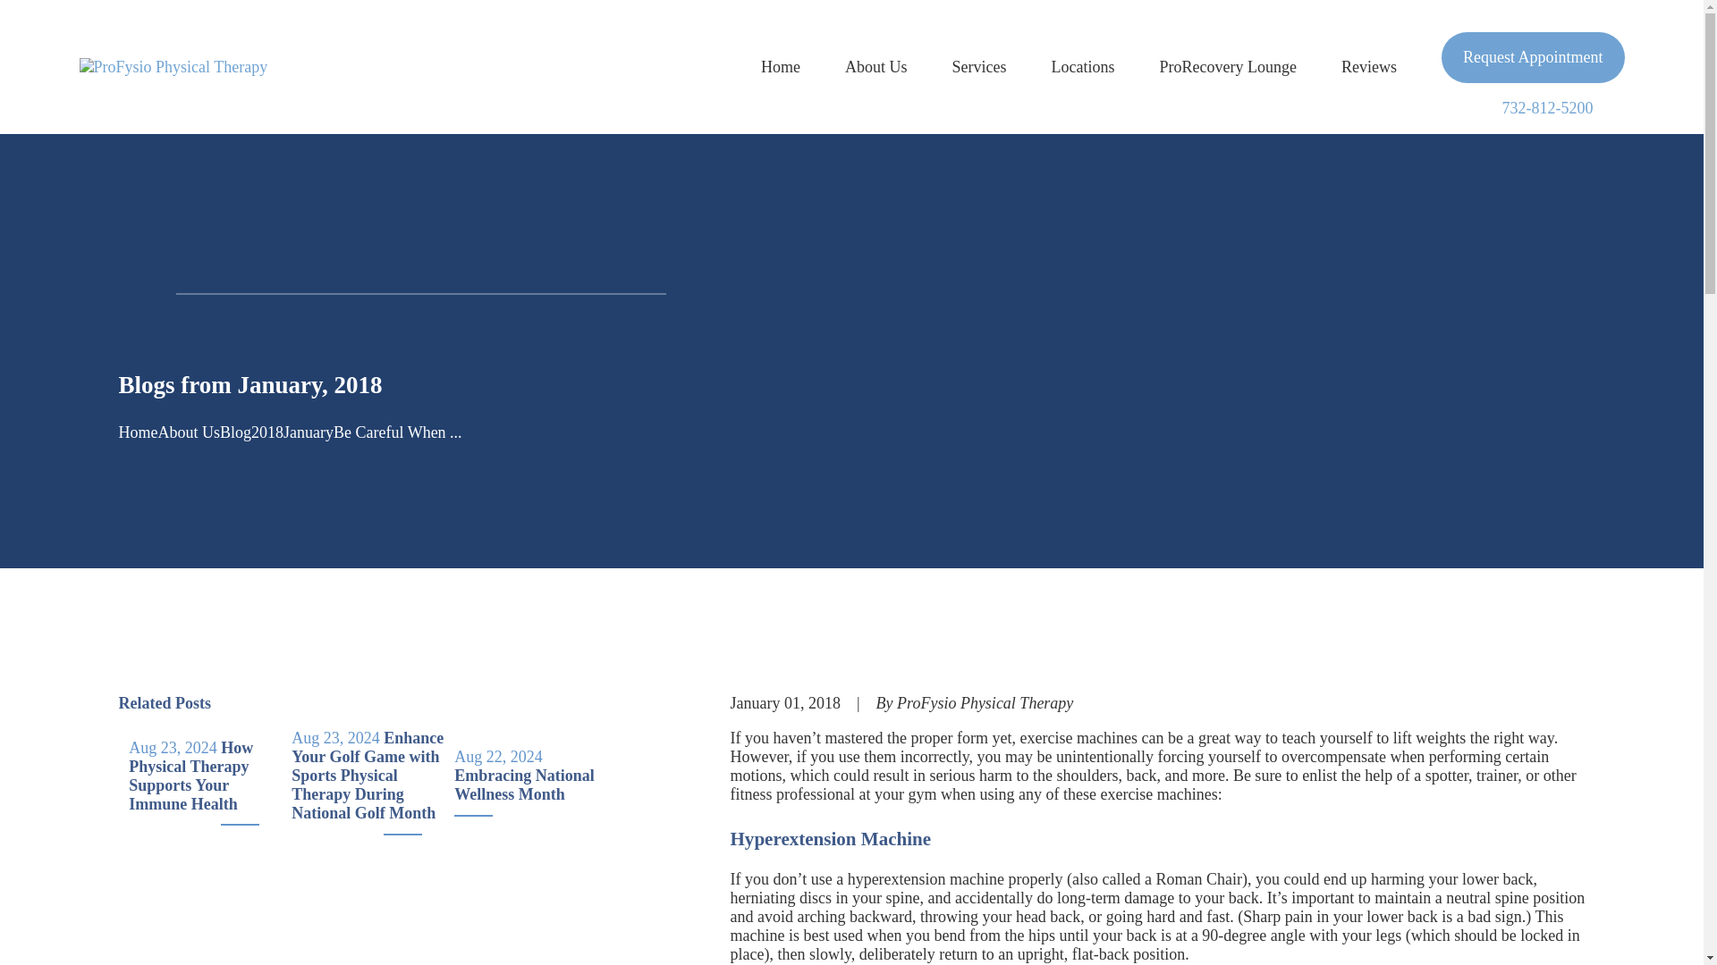 This screenshot has height=965, width=1717. What do you see at coordinates (979, 66) in the screenshot?
I see `Services` at bounding box center [979, 66].